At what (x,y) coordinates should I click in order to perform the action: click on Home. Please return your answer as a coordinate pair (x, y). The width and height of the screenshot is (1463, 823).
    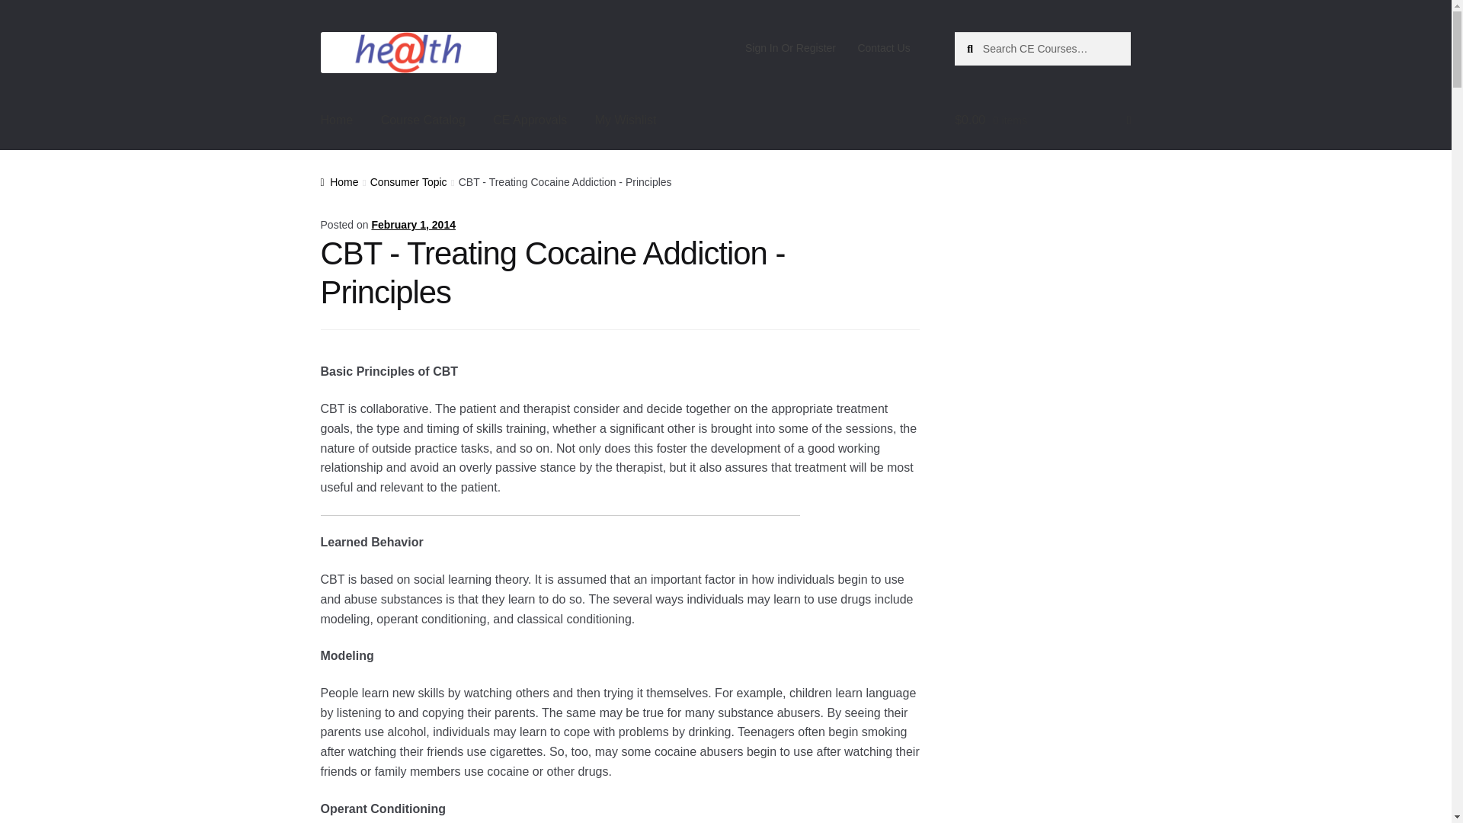
    Looking at the image, I should click on (337, 120).